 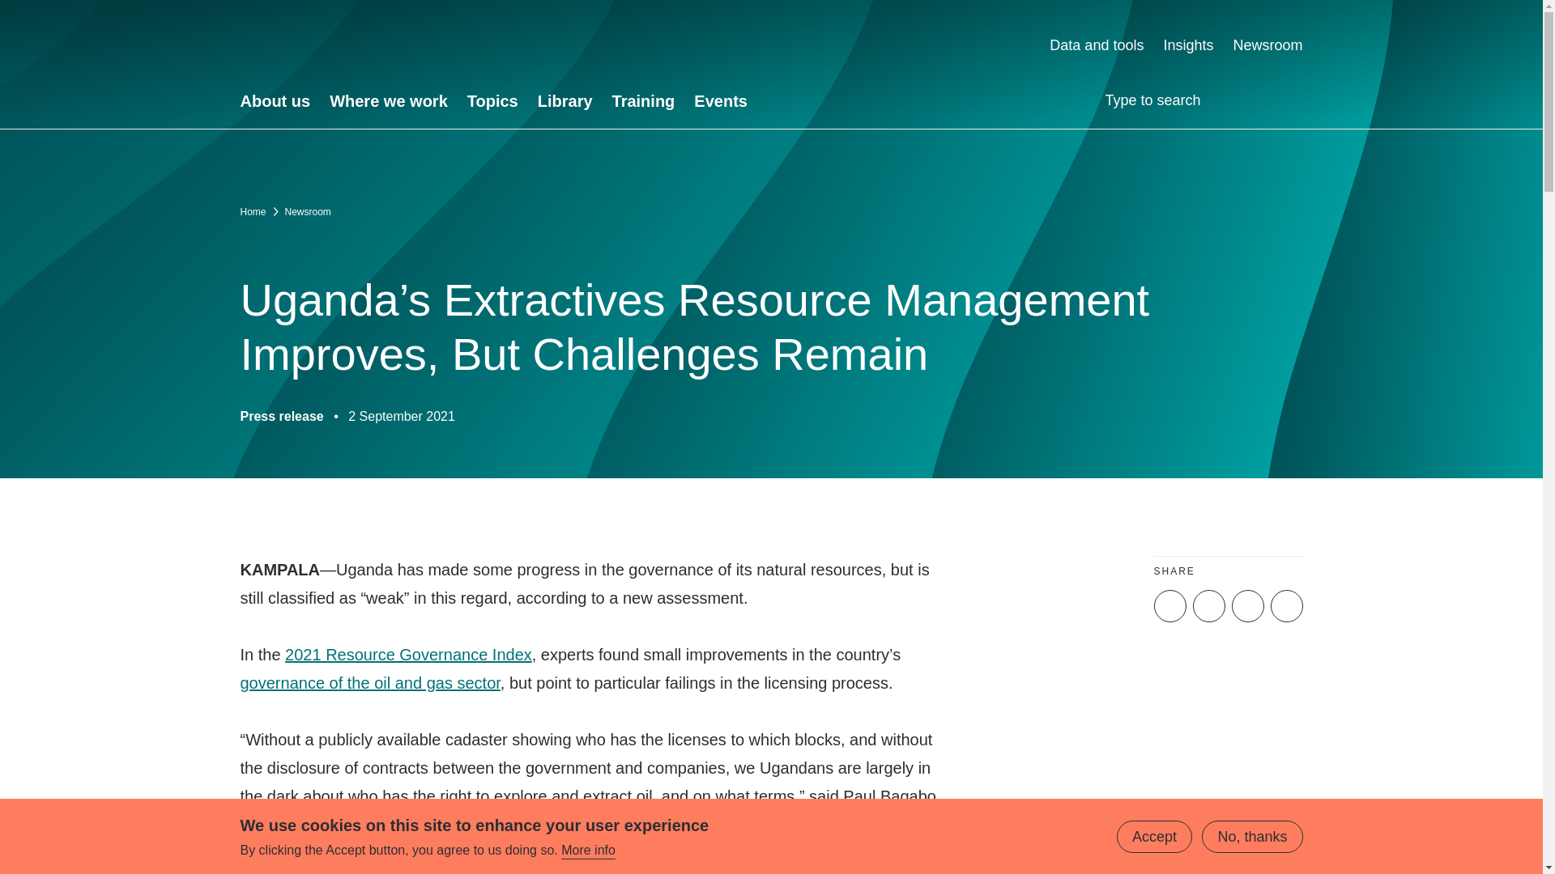 What do you see at coordinates (1208, 605) in the screenshot?
I see `Share via Linkedin` at bounding box center [1208, 605].